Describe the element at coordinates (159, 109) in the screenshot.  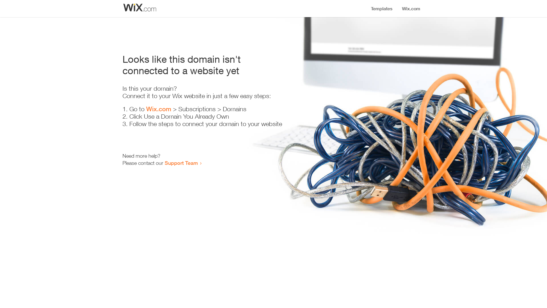
I see `Wix.com` at that location.